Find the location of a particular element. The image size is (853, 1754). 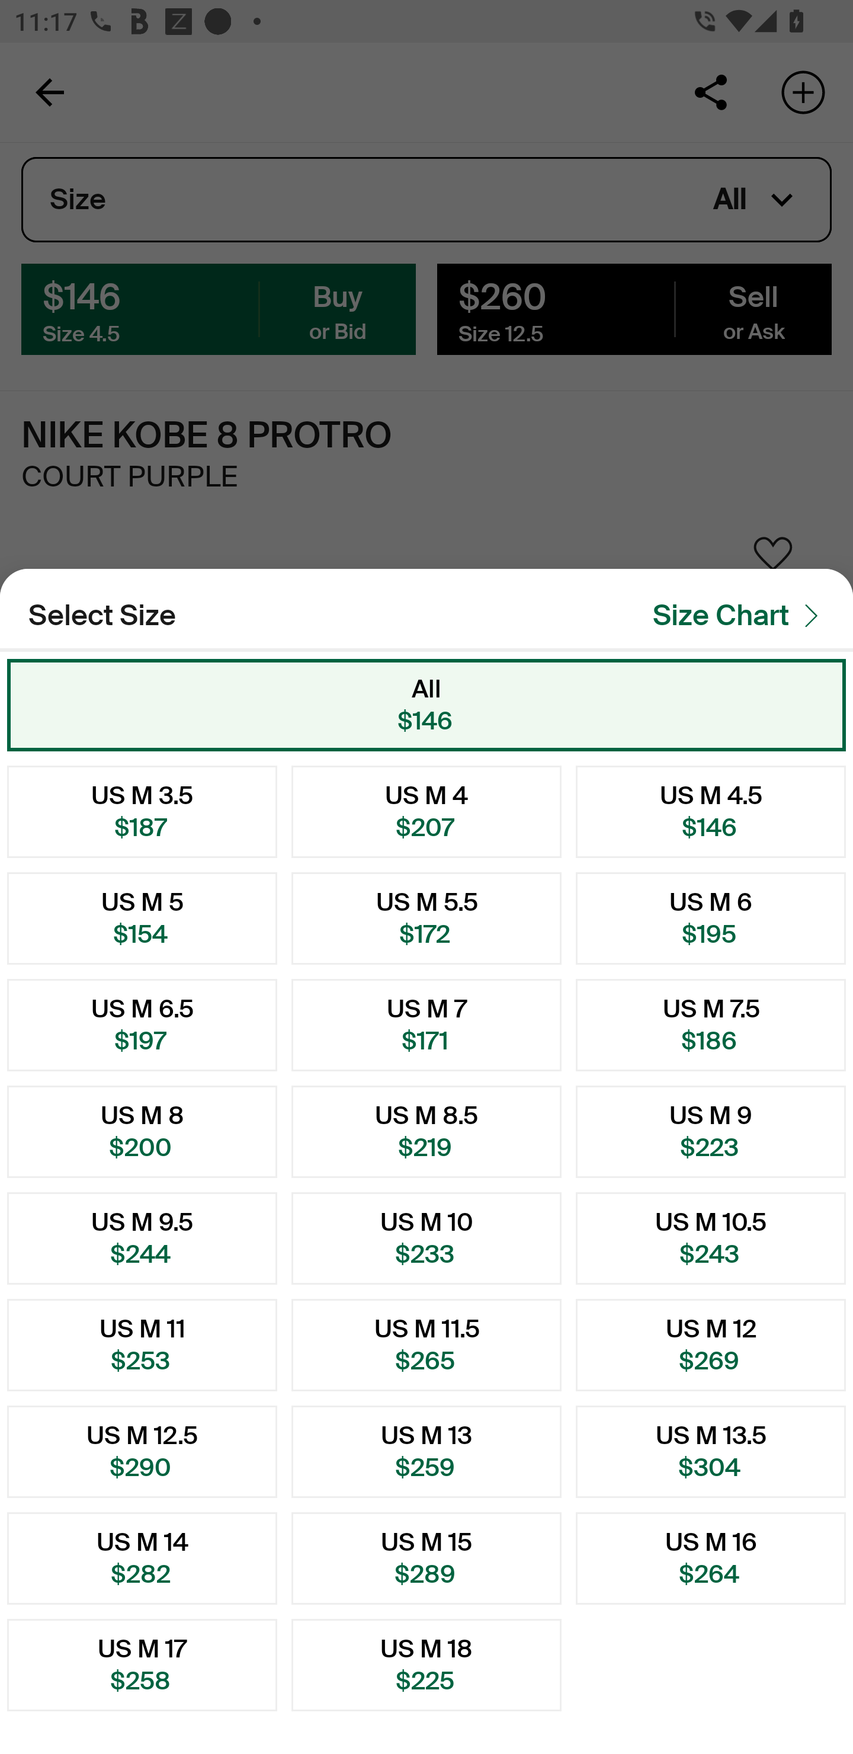

US M 10.5 $243 is located at coordinates (711, 1238).